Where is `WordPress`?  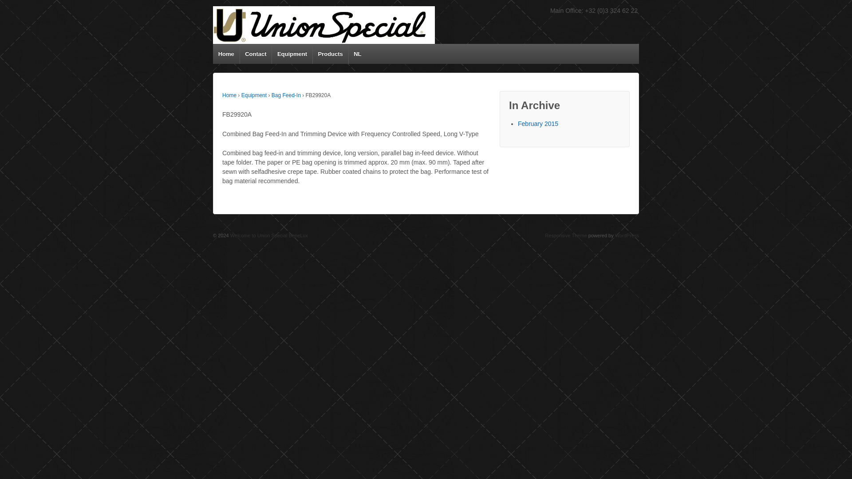
WordPress is located at coordinates (627, 235).